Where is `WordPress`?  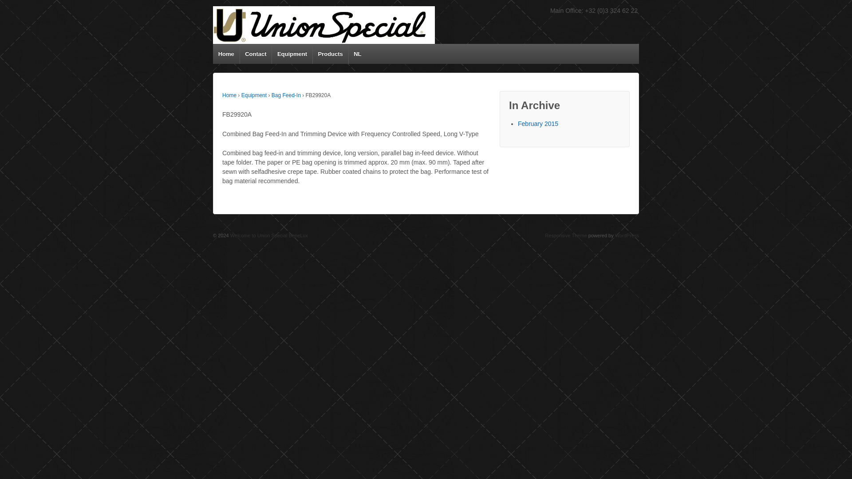
WordPress is located at coordinates (627, 235).